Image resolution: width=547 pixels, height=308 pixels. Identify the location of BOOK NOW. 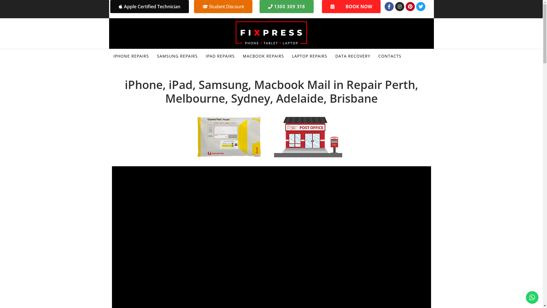
(351, 7).